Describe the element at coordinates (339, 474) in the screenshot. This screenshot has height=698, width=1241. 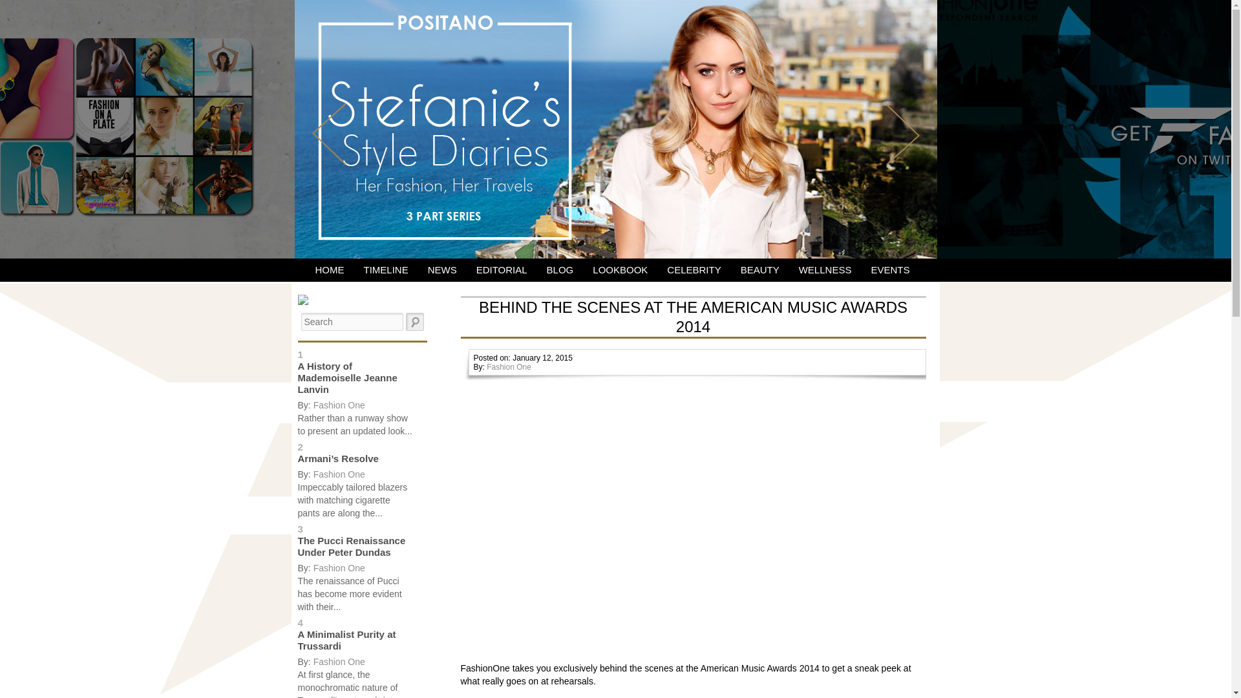
I see `Fashion One` at that location.